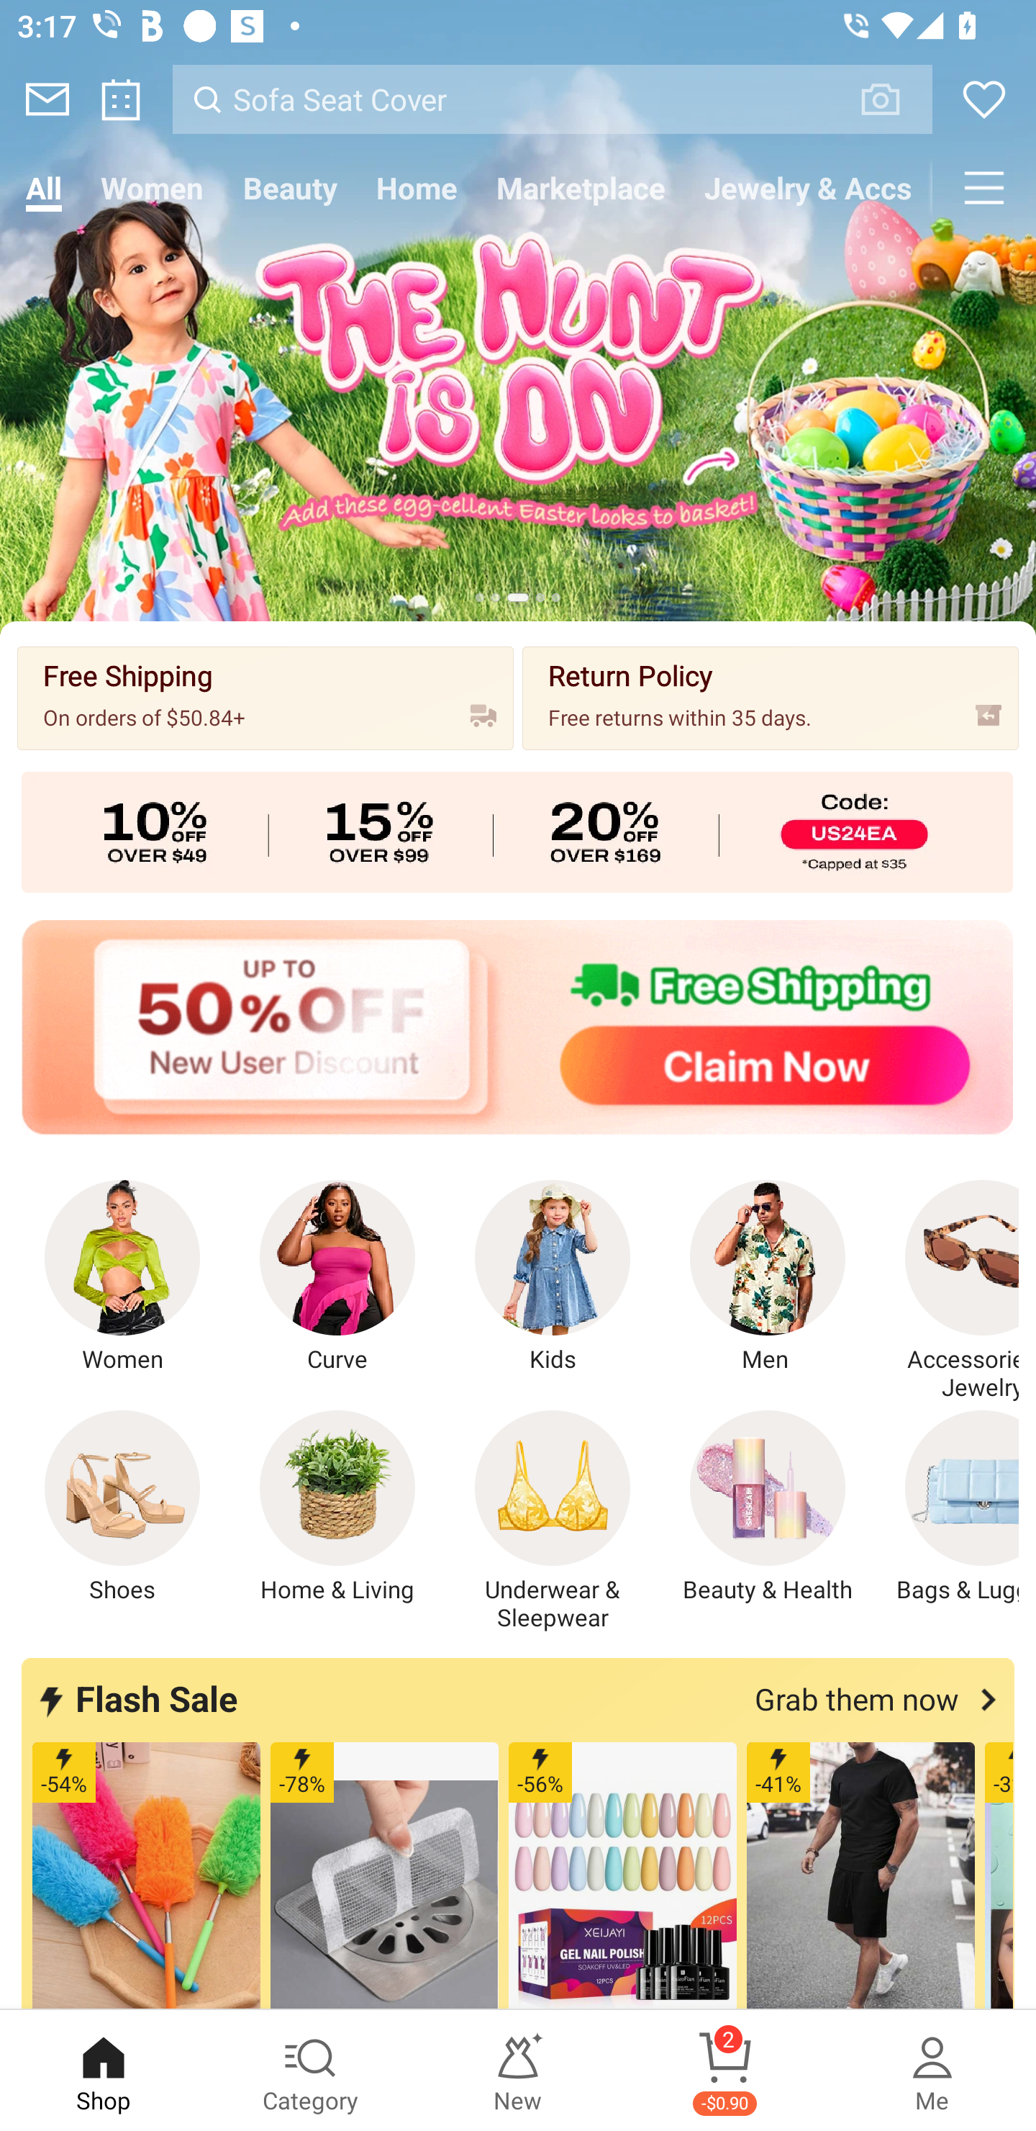 The image size is (1036, 2131). I want to click on Curve, so click(337, 1277).